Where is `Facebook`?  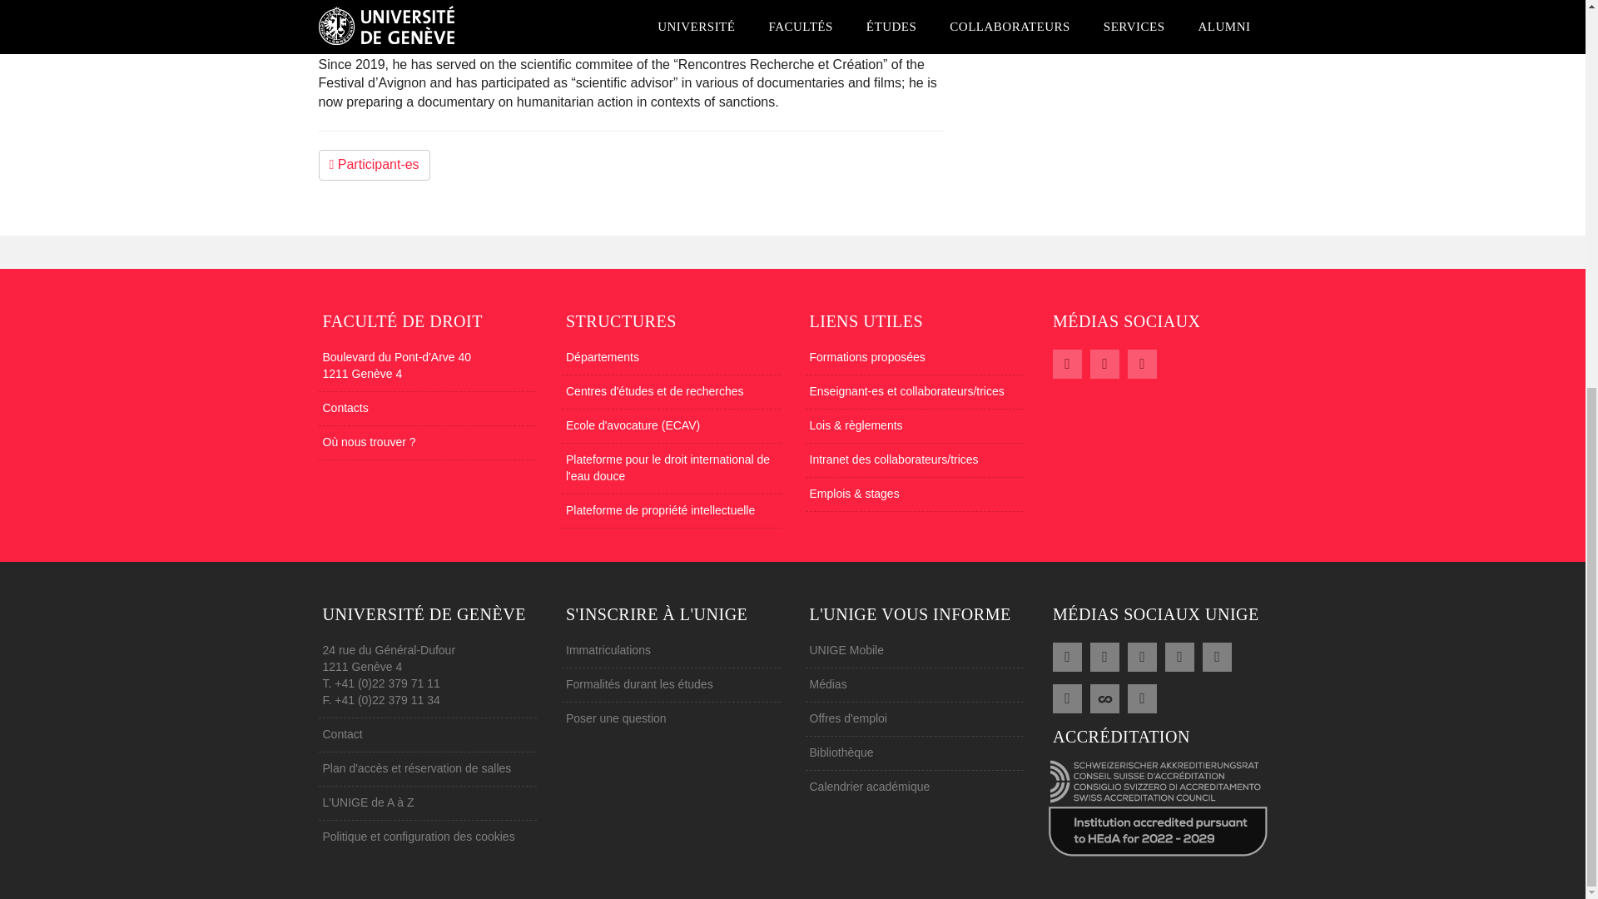
Facebook is located at coordinates (1104, 362).